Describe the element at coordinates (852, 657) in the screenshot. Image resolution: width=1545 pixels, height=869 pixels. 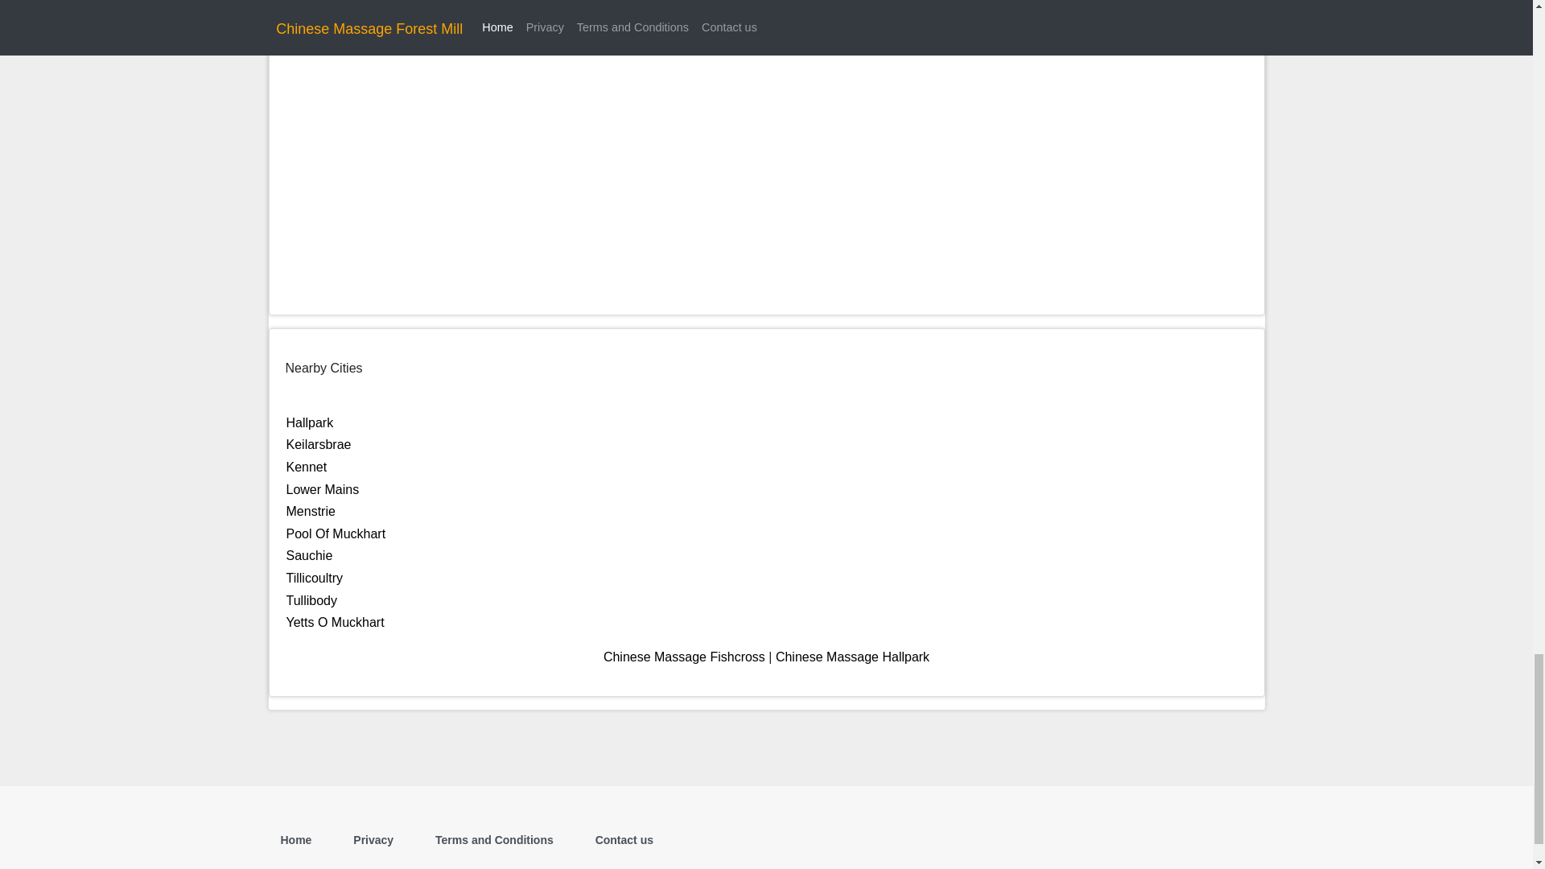
I see `Chinese Massage Hallpark` at that location.